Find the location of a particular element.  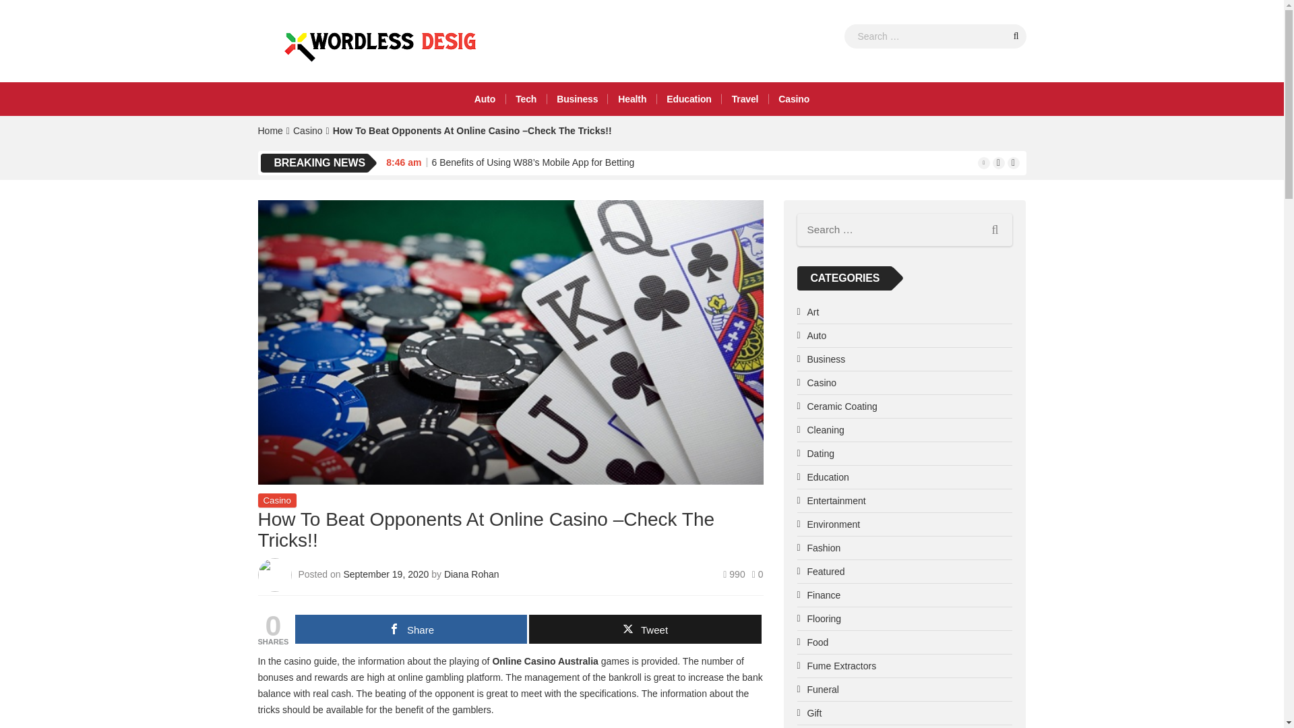

September 19, 2020 is located at coordinates (387, 573).